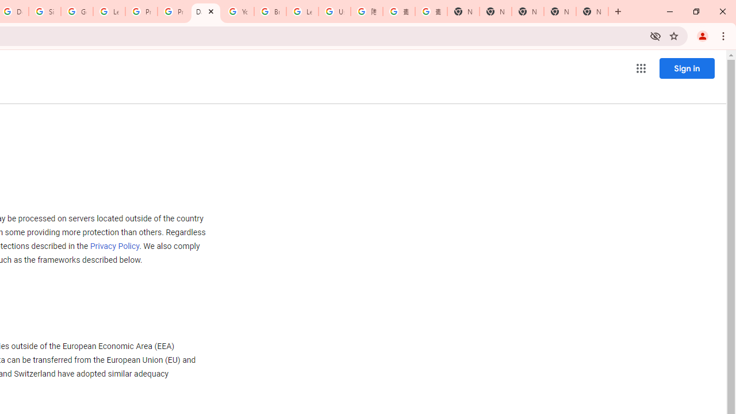 This screenshot has width=736, height=414. I want to click on New Tab, so click(592, 11).